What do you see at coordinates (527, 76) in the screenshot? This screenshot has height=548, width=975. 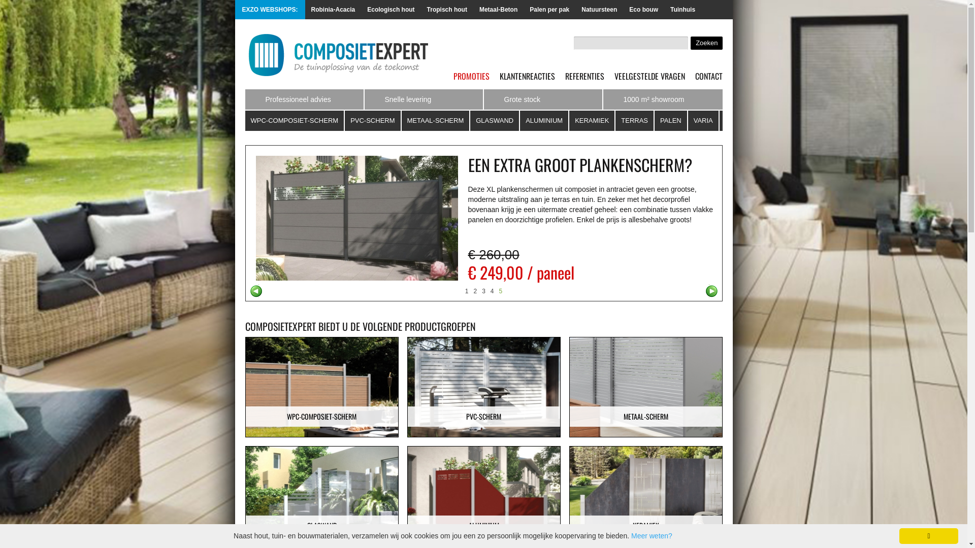 I see `KLANTENREACTIES` at bounding box center [527, 76].